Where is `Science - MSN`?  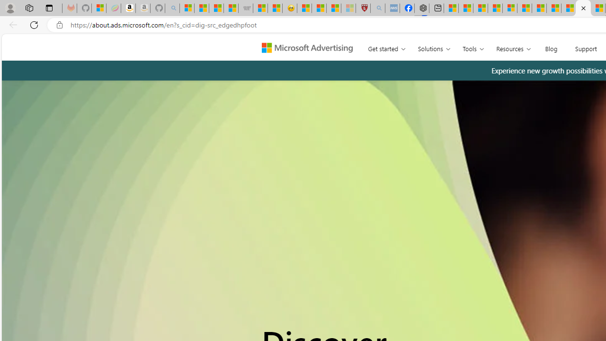 Science - MSN is located at coordinates (333, 9).